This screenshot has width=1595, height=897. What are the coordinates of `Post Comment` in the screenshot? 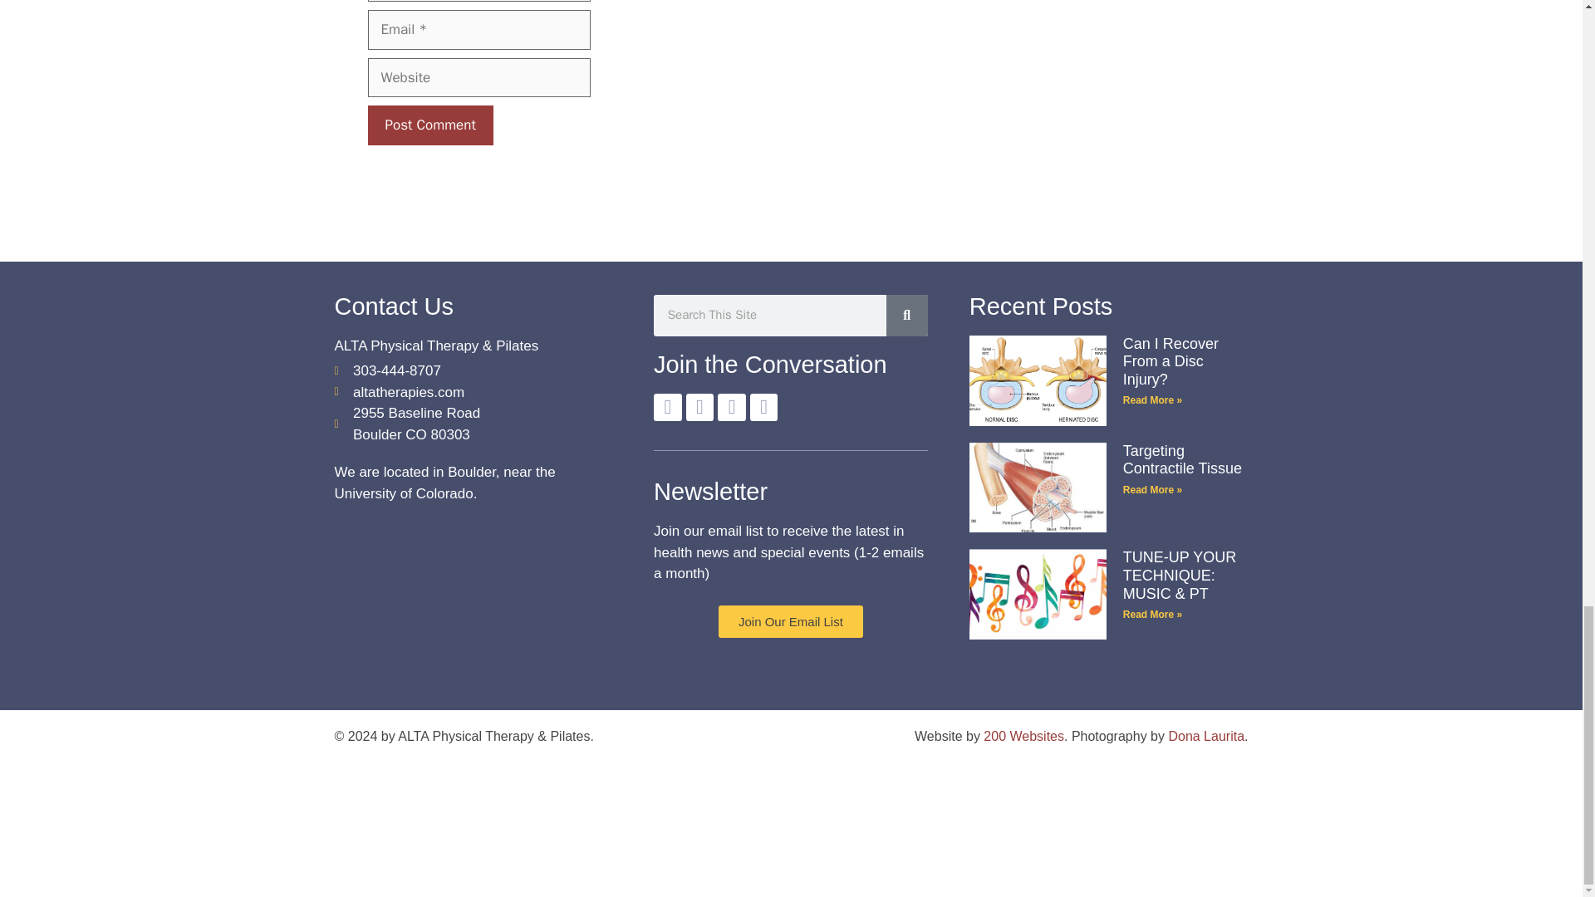 It's located at (429, 125).